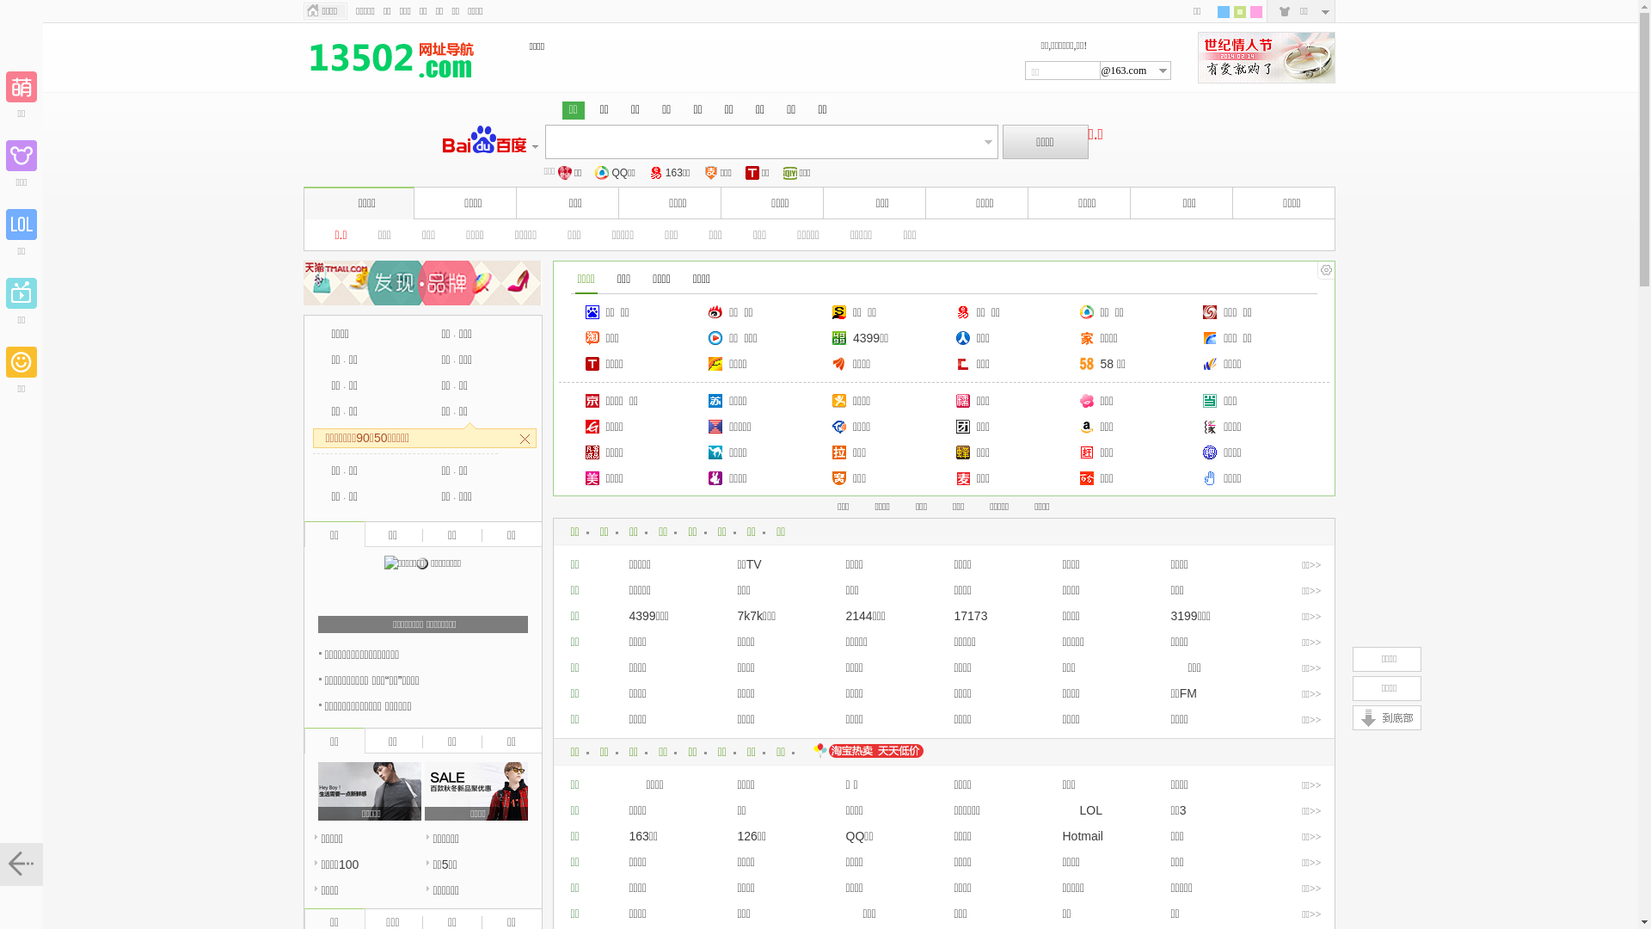  I want to click on 17173, so click(972, 616).